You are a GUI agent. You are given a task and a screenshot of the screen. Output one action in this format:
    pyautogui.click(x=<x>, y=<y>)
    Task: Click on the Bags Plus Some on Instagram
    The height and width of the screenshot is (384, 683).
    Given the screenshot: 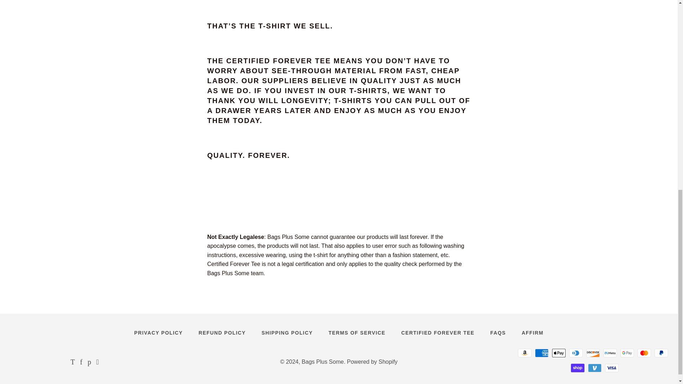 What is the action you would take?
    pyautogui.click(x=97, y=362)
    